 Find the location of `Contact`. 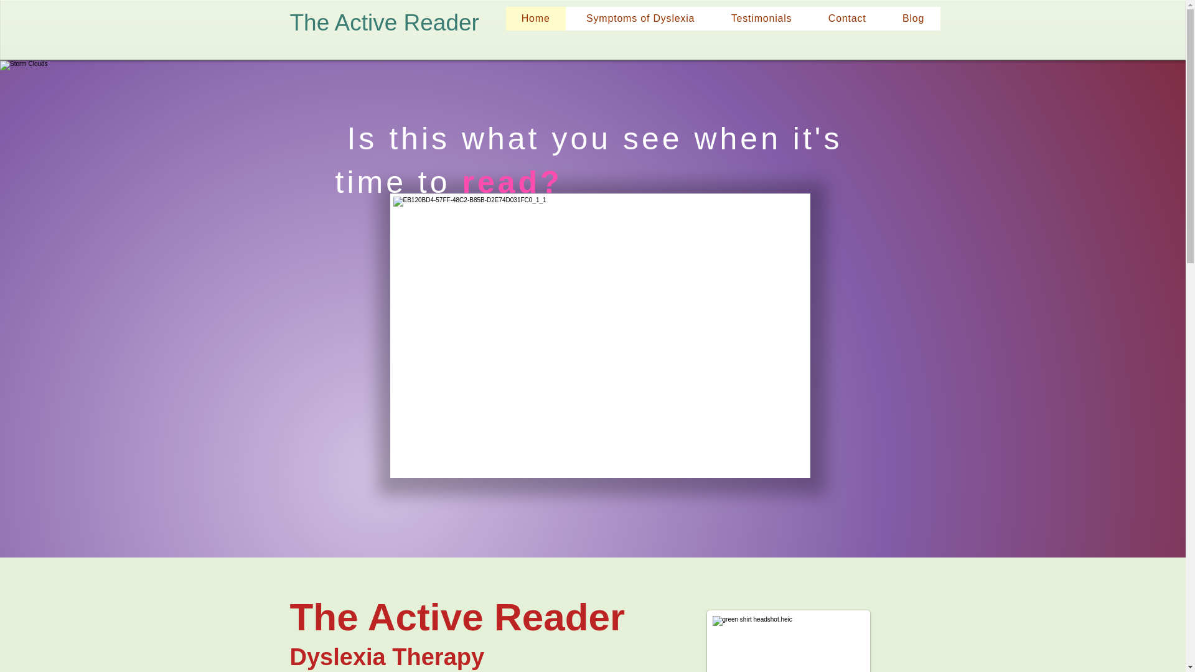

Contact is located at coordinates (846, 18).